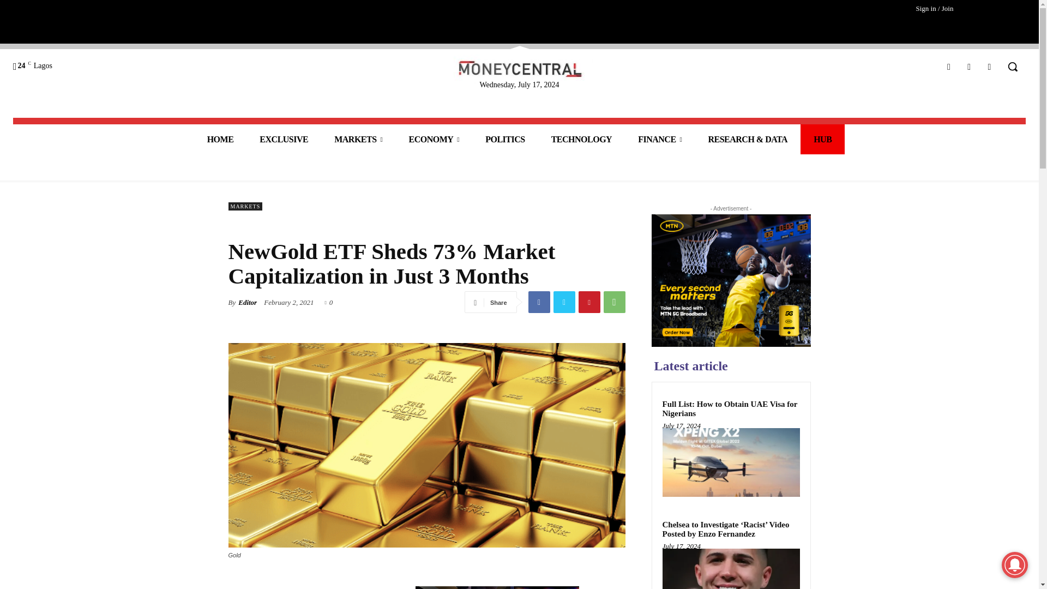  What do you see at coordinates (564, 302) in the screenshot?
I see `Twitter` at bounding box center [564, 302].